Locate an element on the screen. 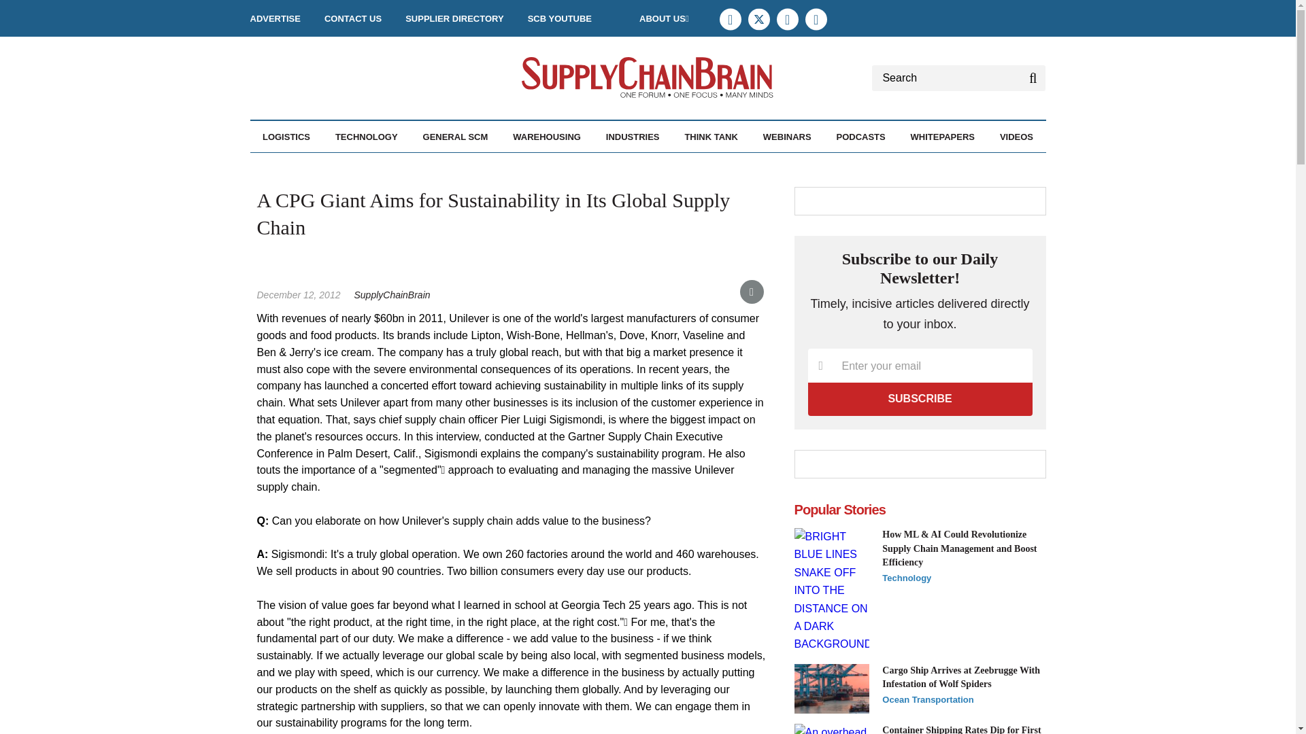 This screenshot has height=734, width=1306. TECHNOLOGY is located at coordinates (367, 137).